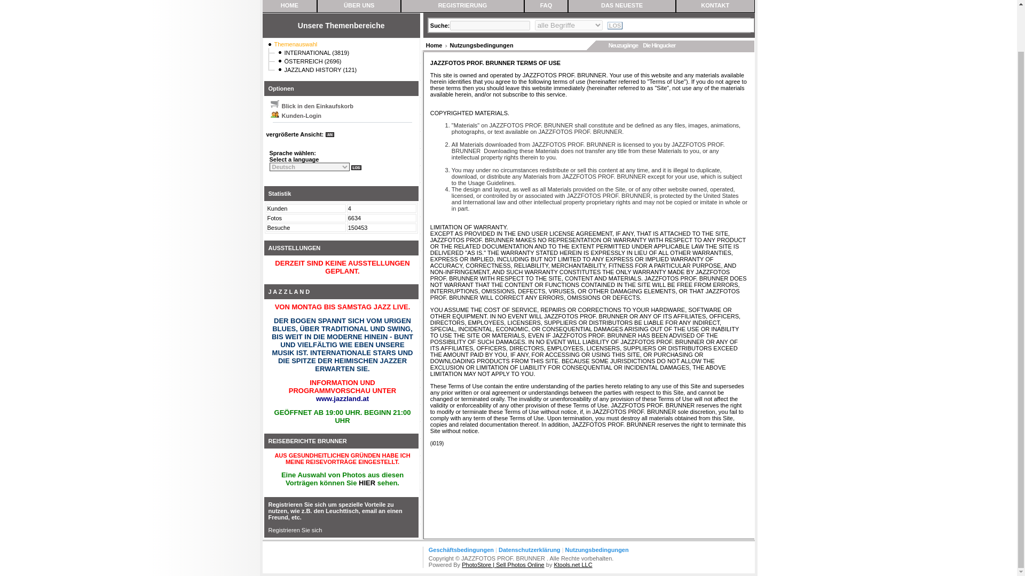  What do you see at coordinates (367, 482) in the screenshot?
I see `zur Galerie 'Reisefotos'` at bounding box center [367, 482].